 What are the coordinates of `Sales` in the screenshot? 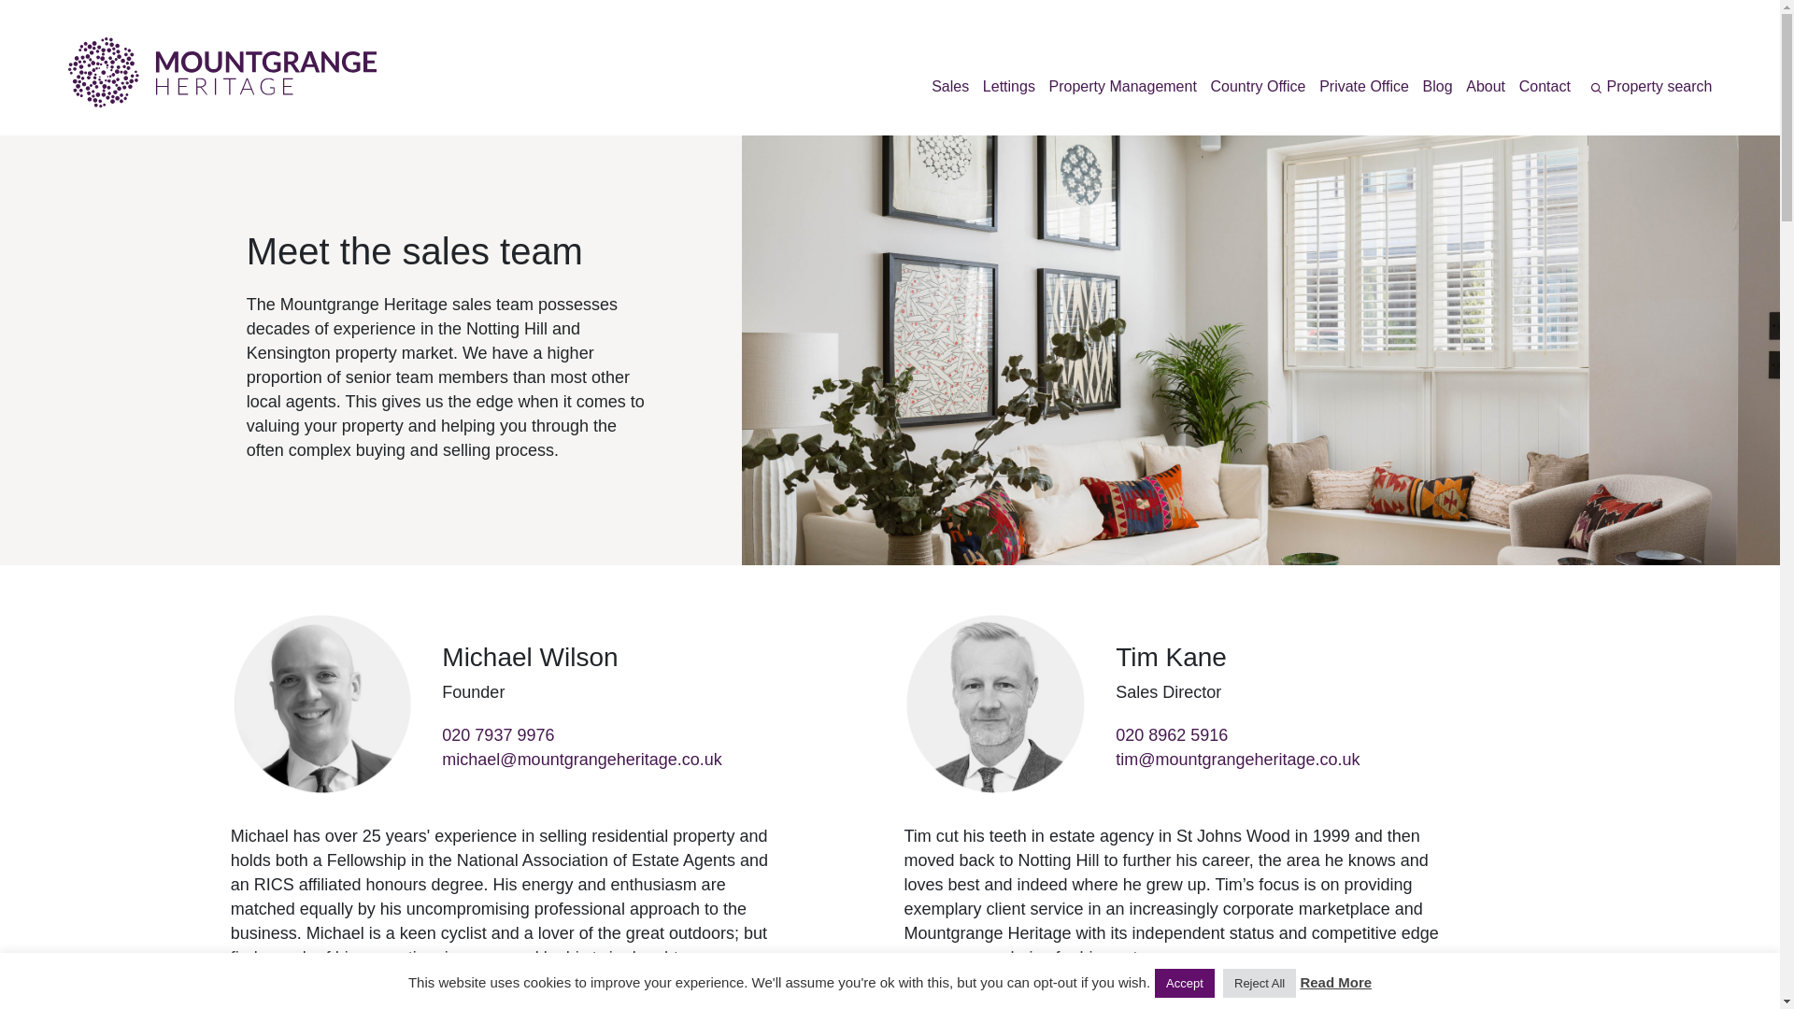 It's located at (942, 86).